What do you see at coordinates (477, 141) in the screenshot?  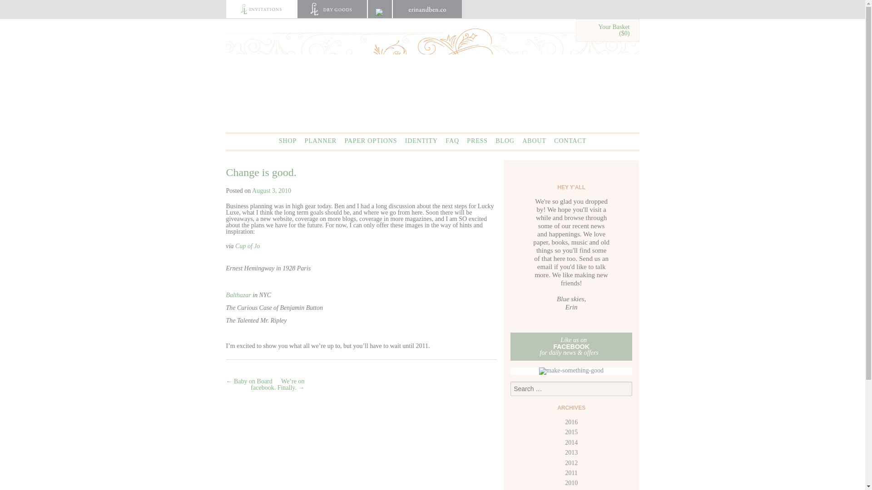 I see `PRESS` at bounding box center [477, 141].